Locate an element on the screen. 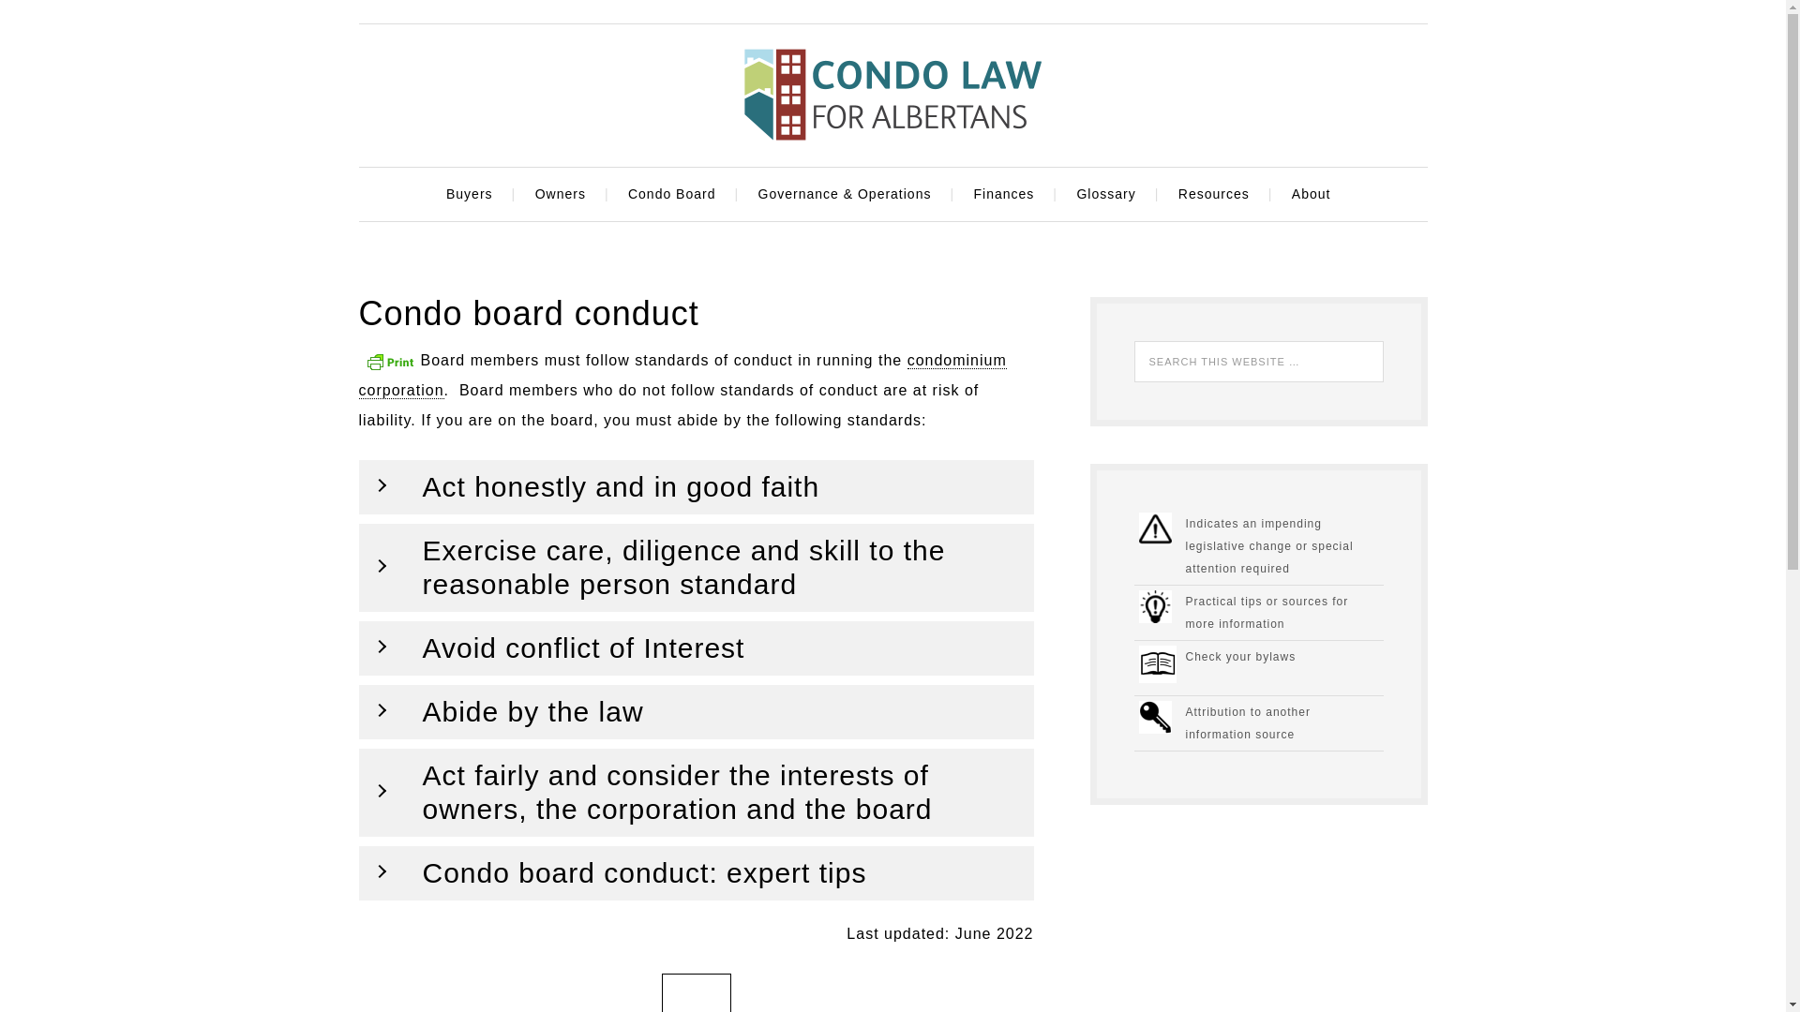  Condo Board is located at coordinates (675, 195).